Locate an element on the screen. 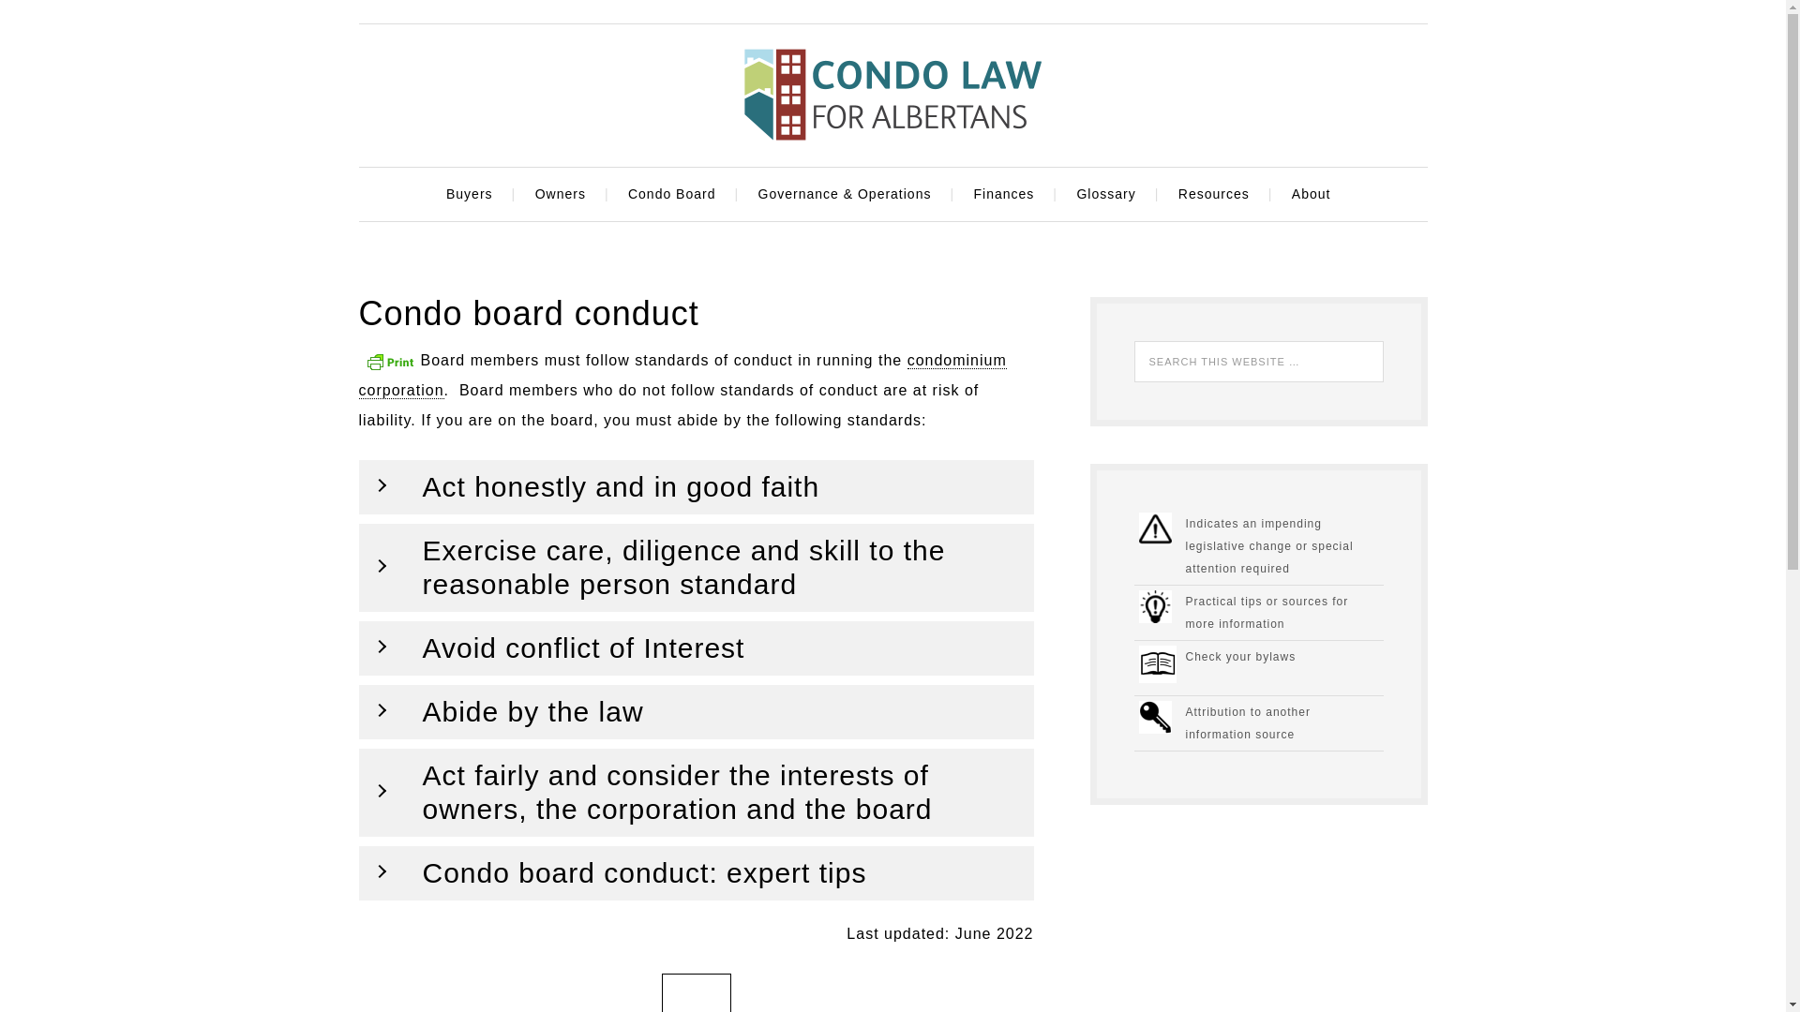  Condo Board is located at coordinates (675, 195).